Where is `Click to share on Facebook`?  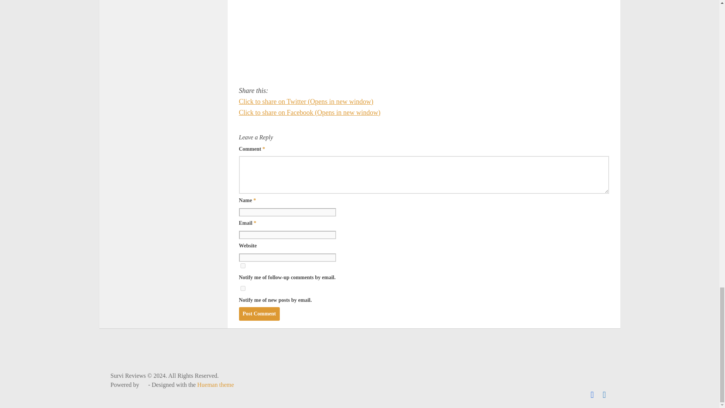
Click to share on Facebook is located at coordinates (309, 113).